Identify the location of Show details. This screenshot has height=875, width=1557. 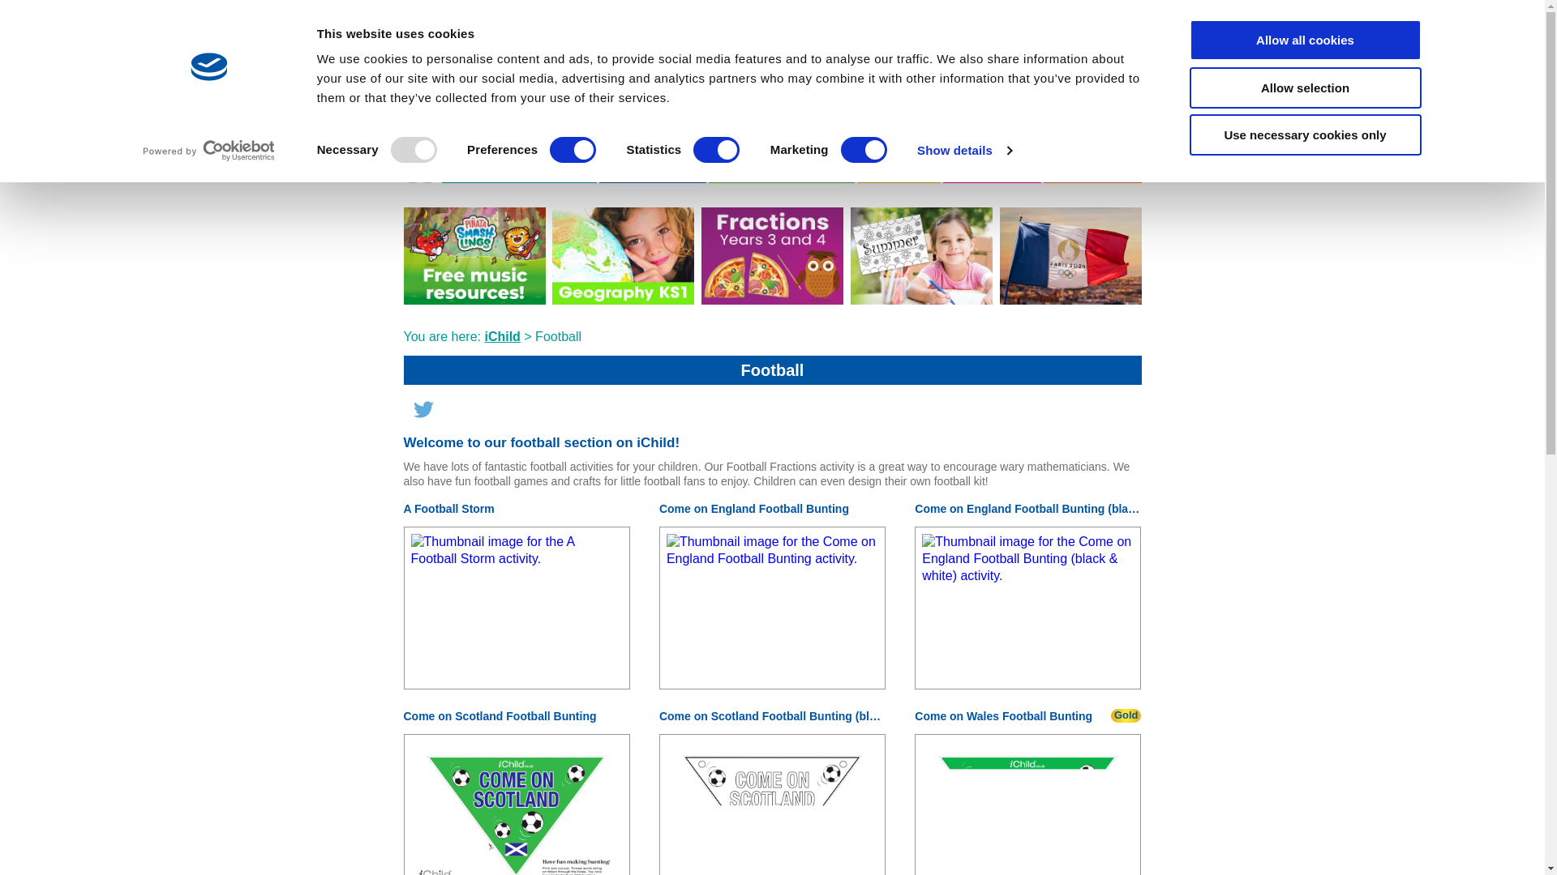
(963, 150).